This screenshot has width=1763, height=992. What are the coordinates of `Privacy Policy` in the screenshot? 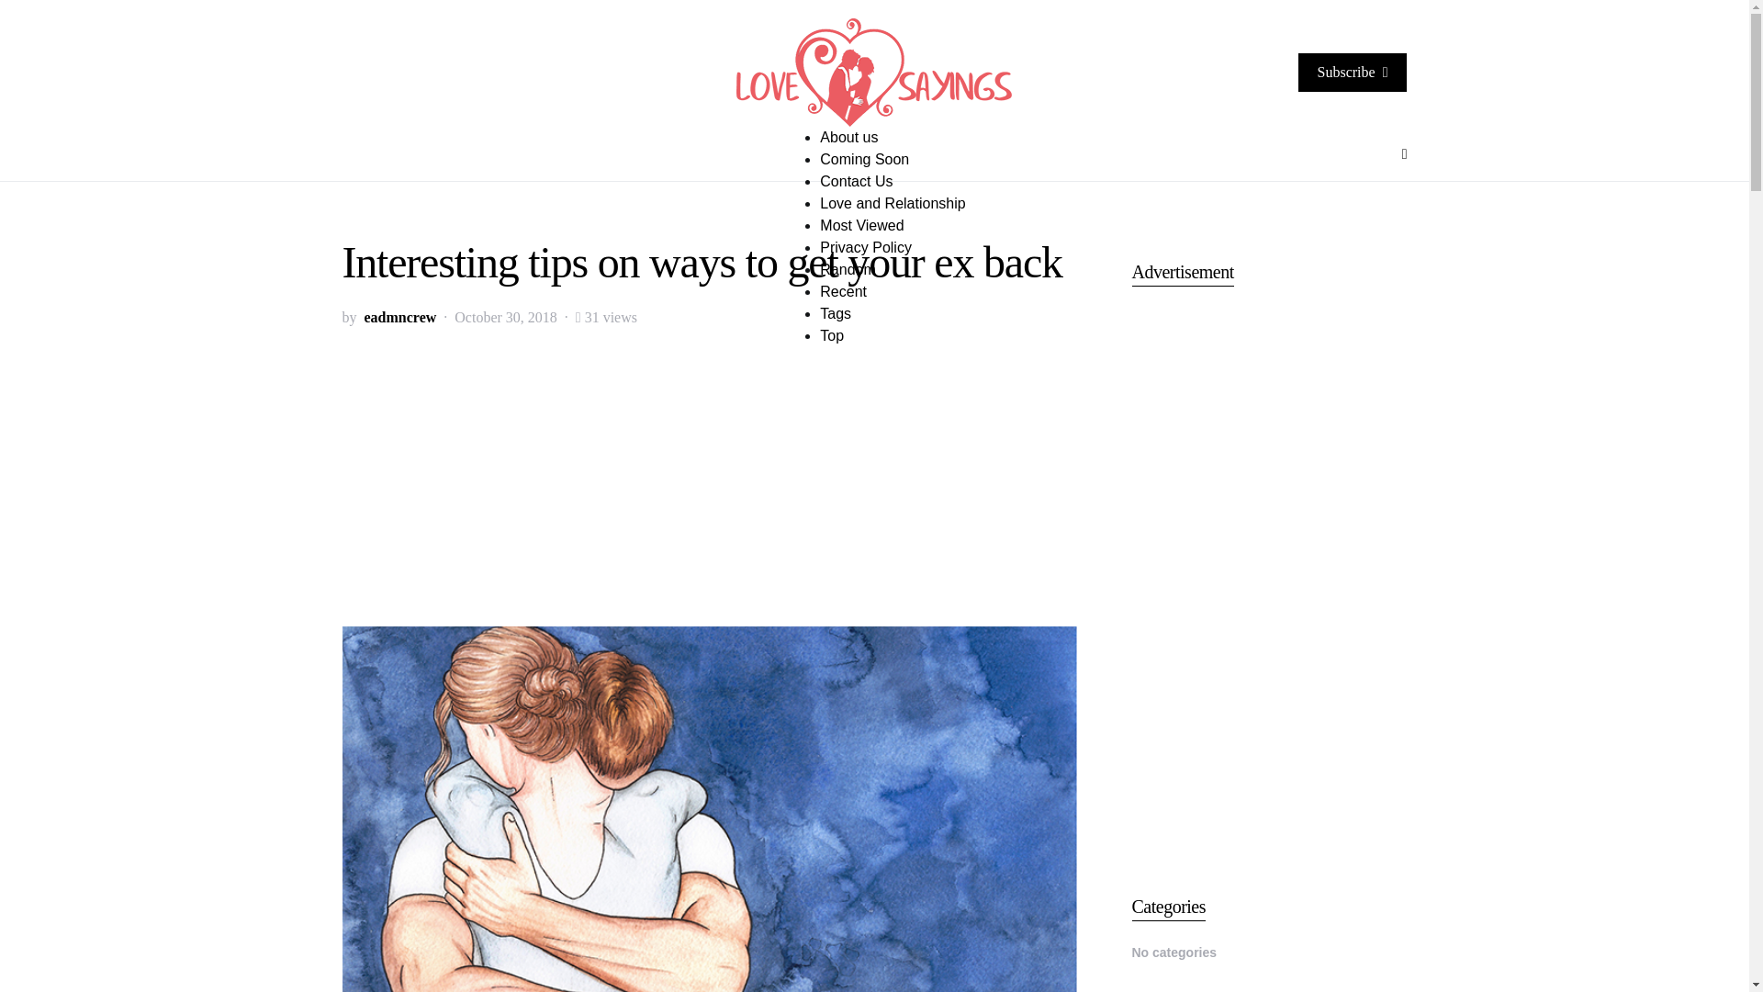 It's located at (865, 246).